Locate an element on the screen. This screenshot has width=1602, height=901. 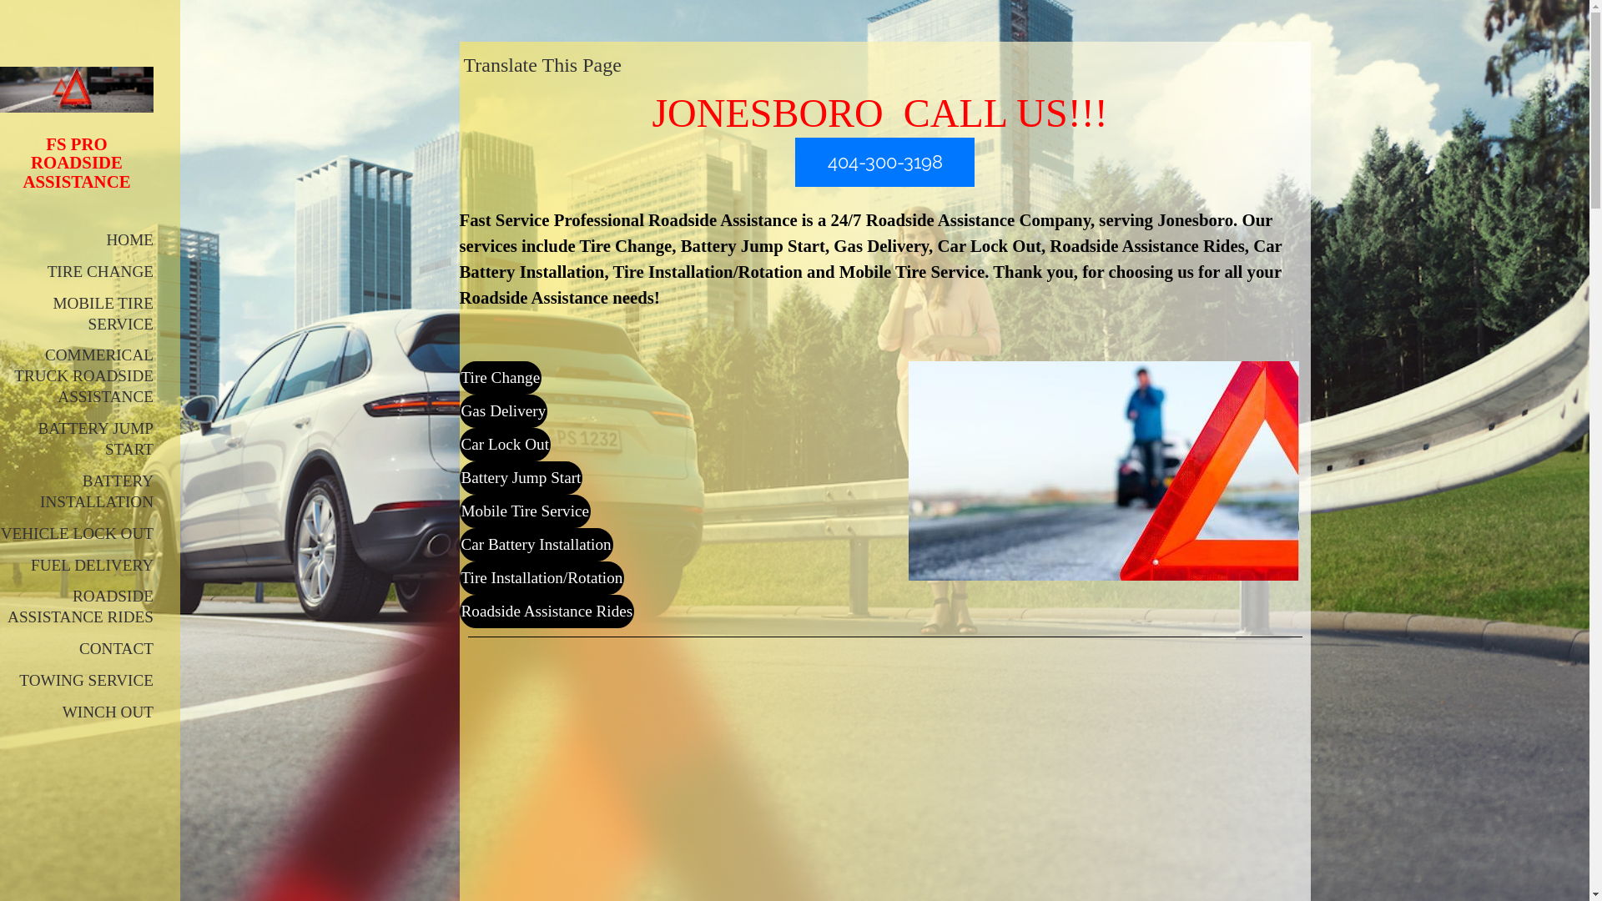
BATTERY JUMP START is located at coordinates (96, 439).